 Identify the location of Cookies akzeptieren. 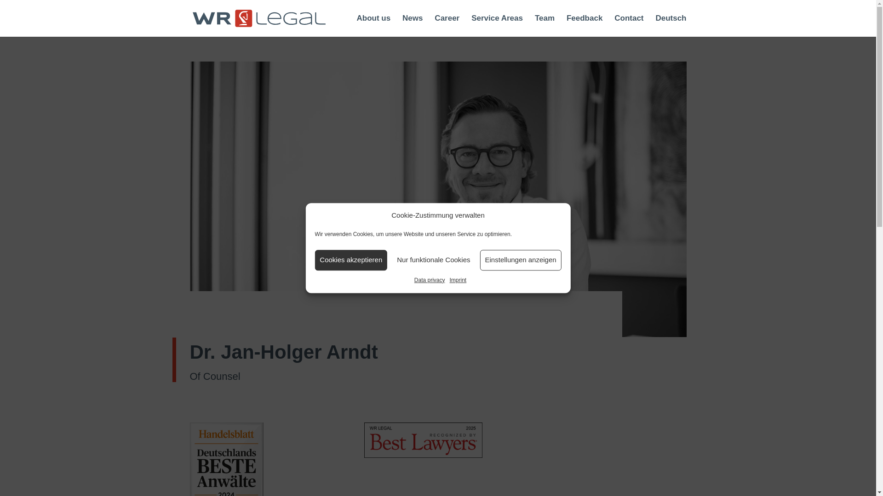
(350, 260).